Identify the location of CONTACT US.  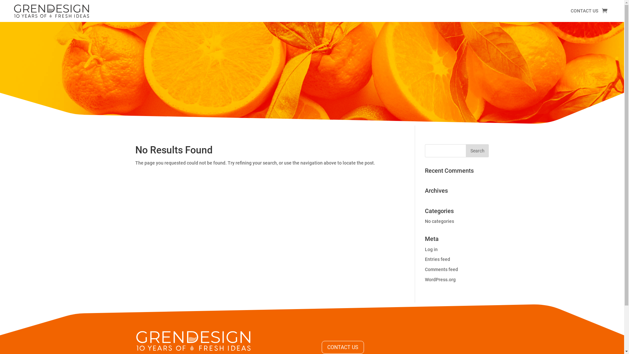
(343, 347).